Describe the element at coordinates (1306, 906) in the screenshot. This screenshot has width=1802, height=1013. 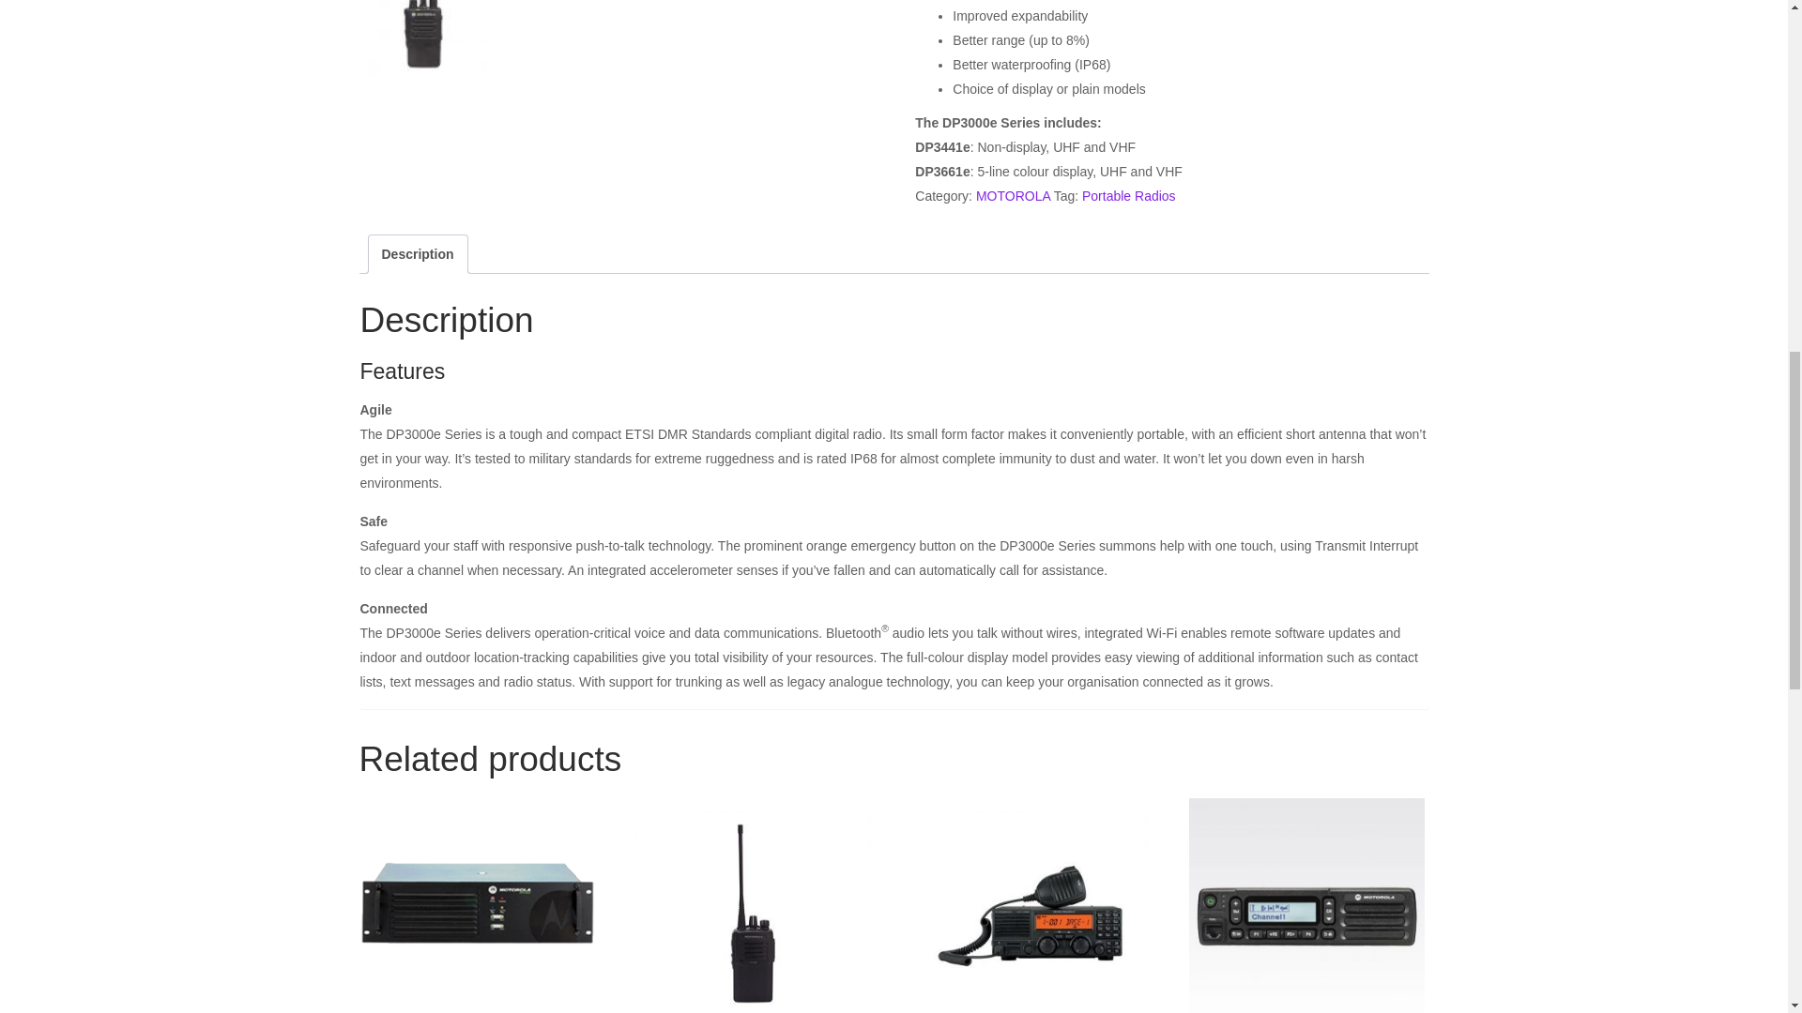
I see `DM2000 Digital Mobile Radio Series` at that location.